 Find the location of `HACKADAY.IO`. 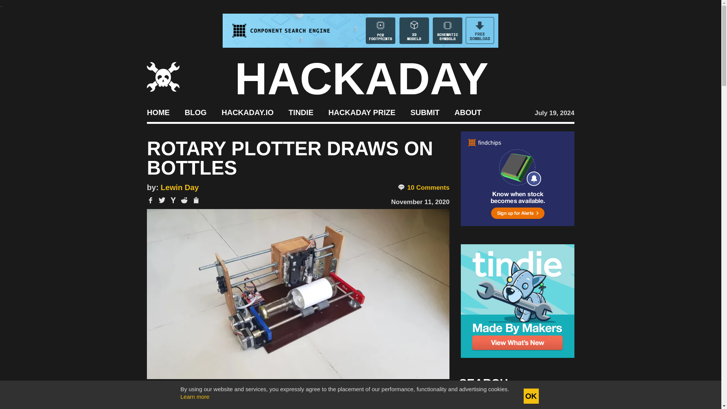

HACKADAY.IO is located at coordinates (247, 112).